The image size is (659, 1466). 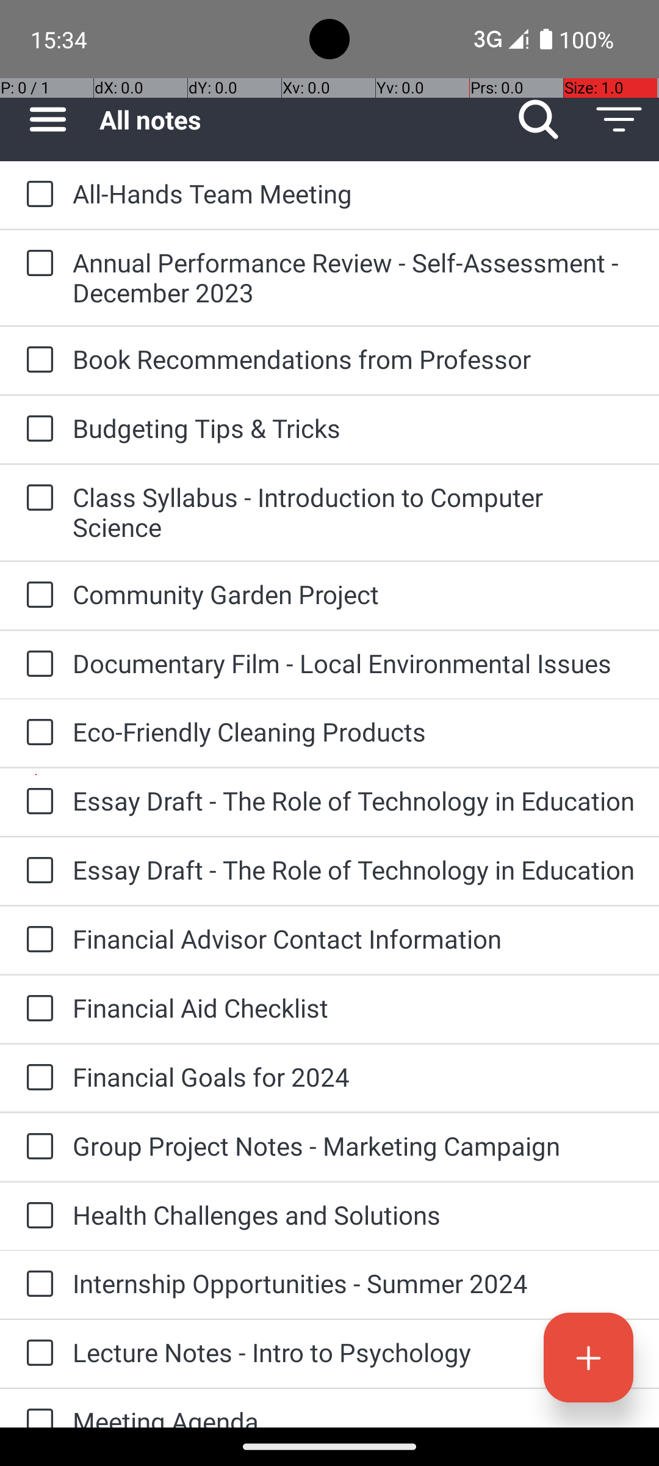 I want to click on Lecture Notes - Intro to Psychology, so click(x=354, y=1352).